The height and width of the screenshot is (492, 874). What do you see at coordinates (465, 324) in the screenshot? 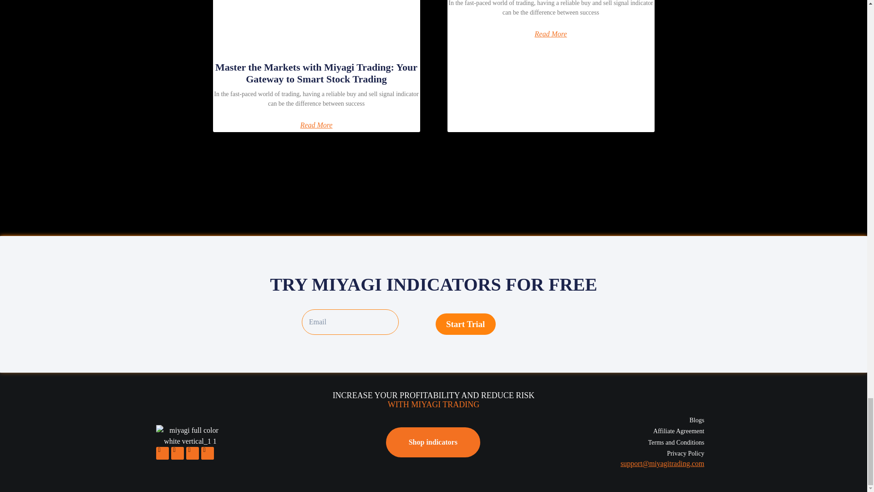
I see `Start Trial` at bounding box center [465, 324].